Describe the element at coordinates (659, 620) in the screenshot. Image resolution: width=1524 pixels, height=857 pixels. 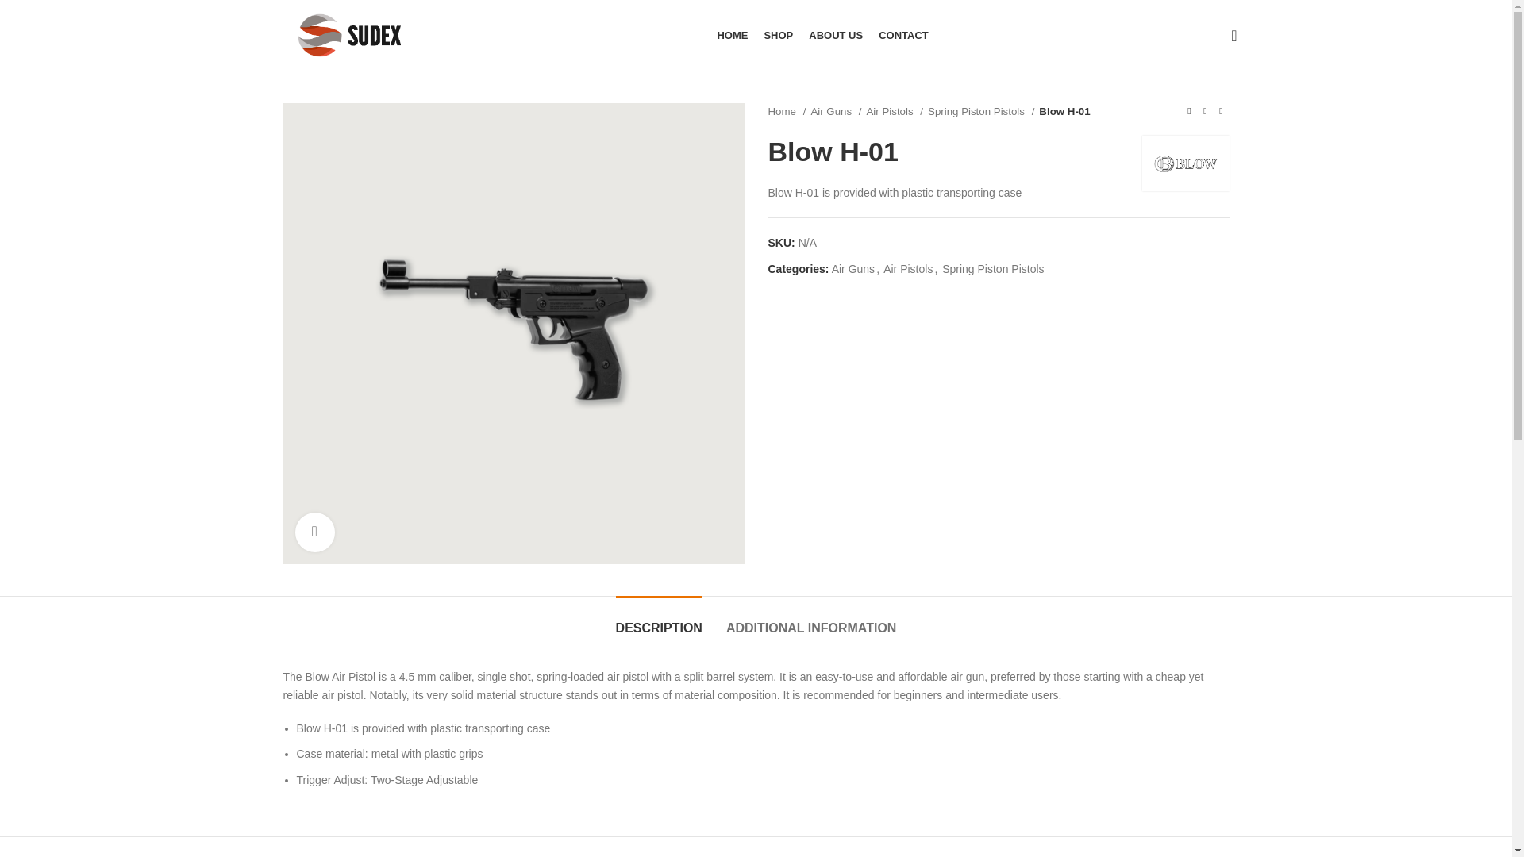
I see `DESCRIPTION` at that location.